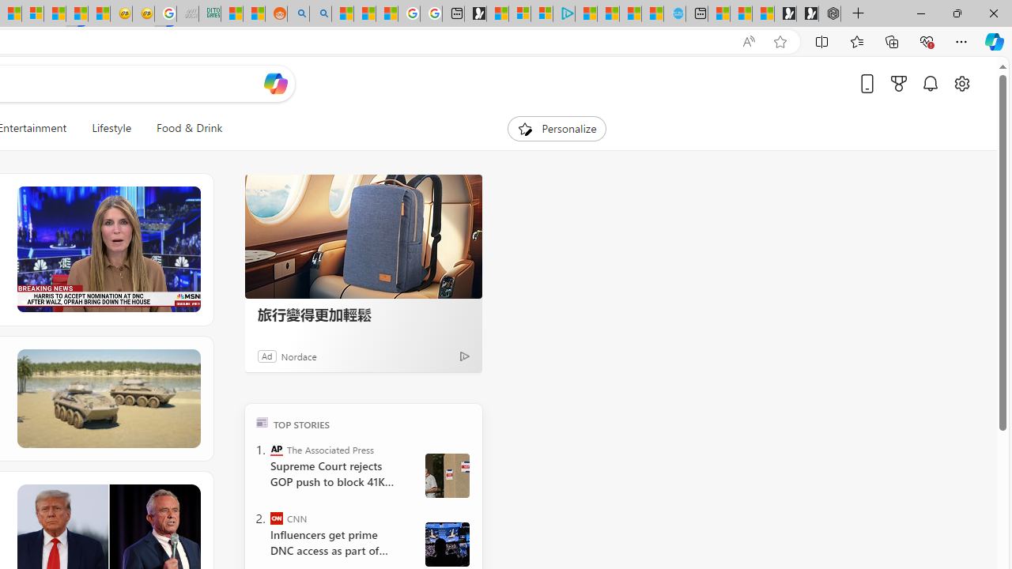 This screenshot has height=569, width=1012. I want to click on TOP, so click(262, 422).